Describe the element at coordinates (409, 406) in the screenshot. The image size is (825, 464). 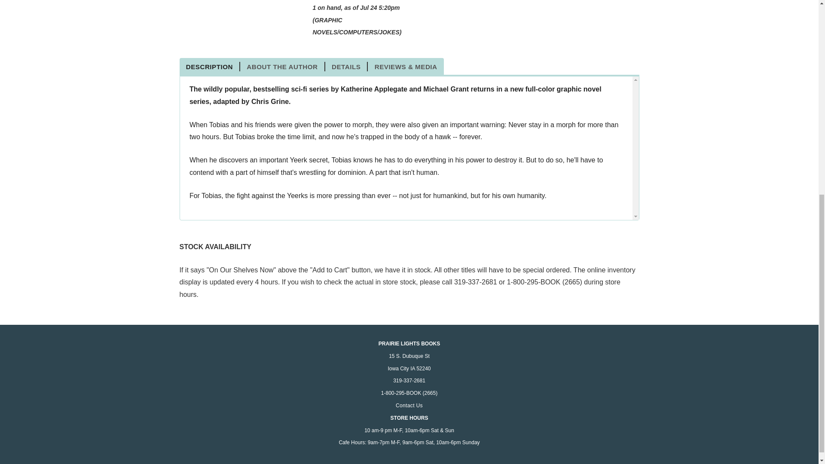
I see `Contact Us` at that location.